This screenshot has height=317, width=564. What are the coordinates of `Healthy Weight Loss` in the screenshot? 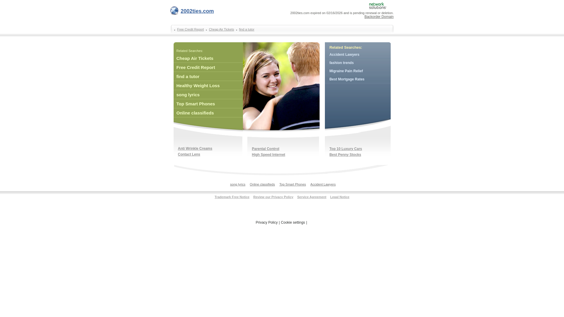 It's located at (208, 86).